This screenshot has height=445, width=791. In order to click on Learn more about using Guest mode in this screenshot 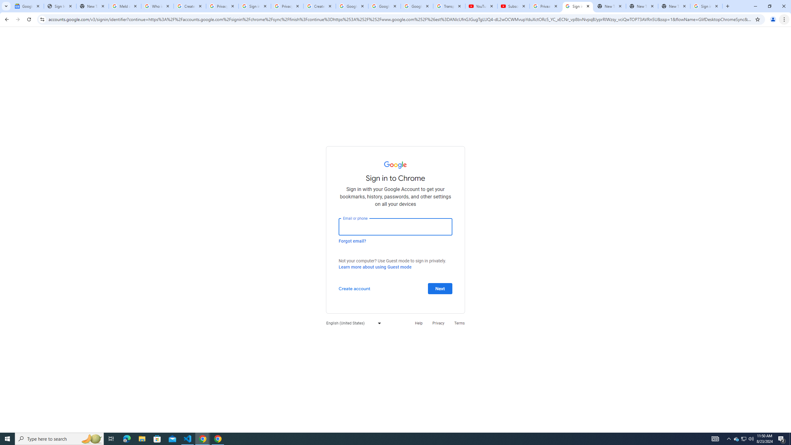, I will do `click(375, 267)`.